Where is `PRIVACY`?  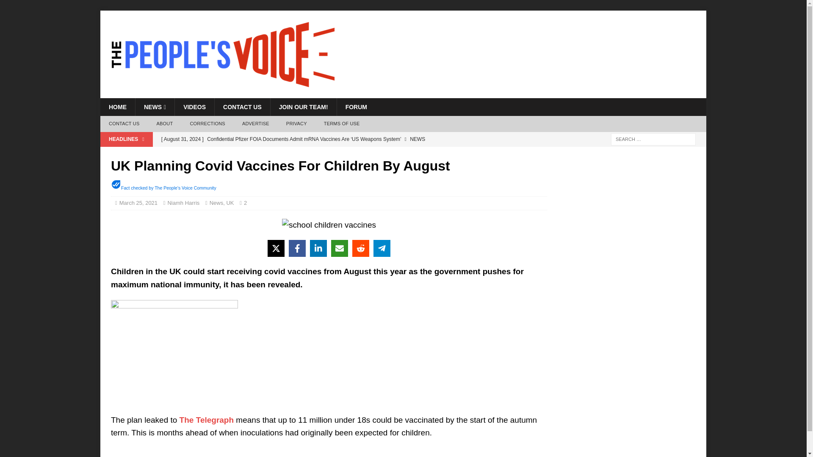 PRIVACY is located at coordinates (296, 124).